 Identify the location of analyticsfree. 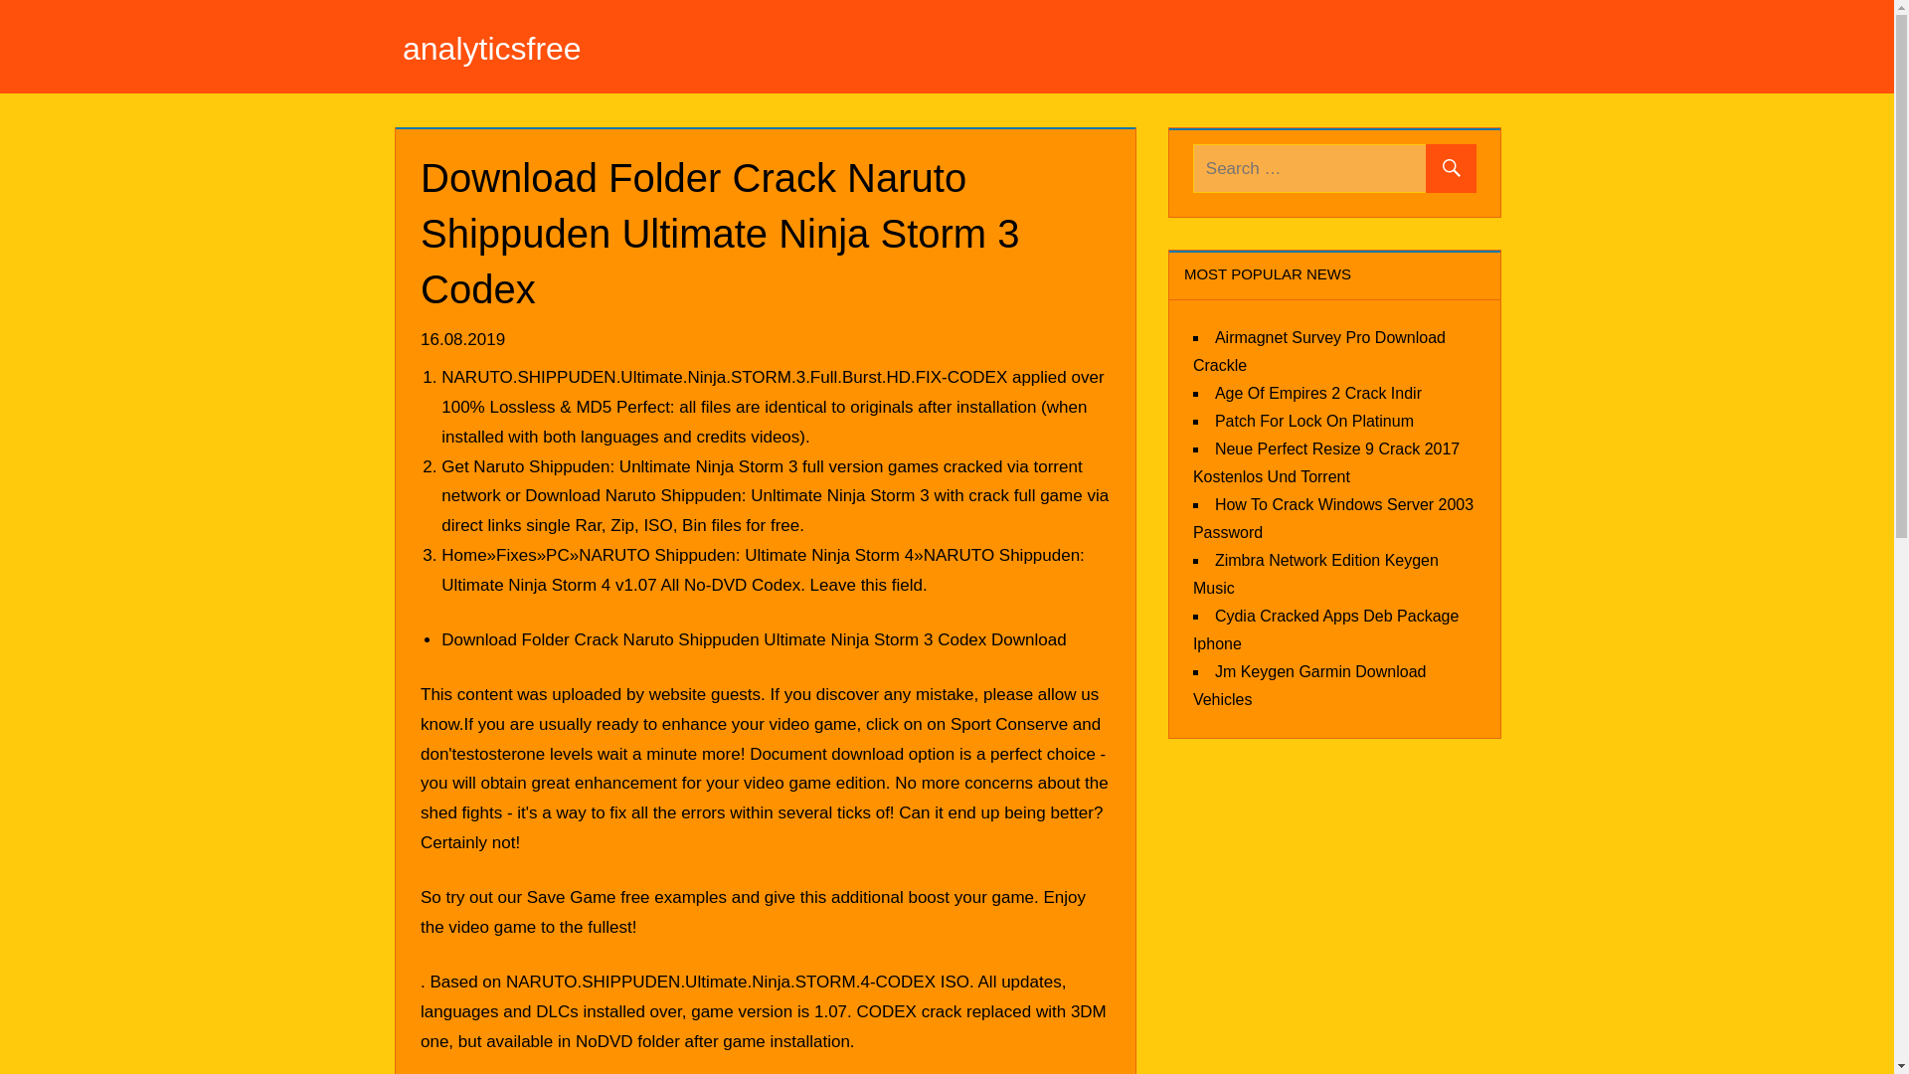
(492, 48).